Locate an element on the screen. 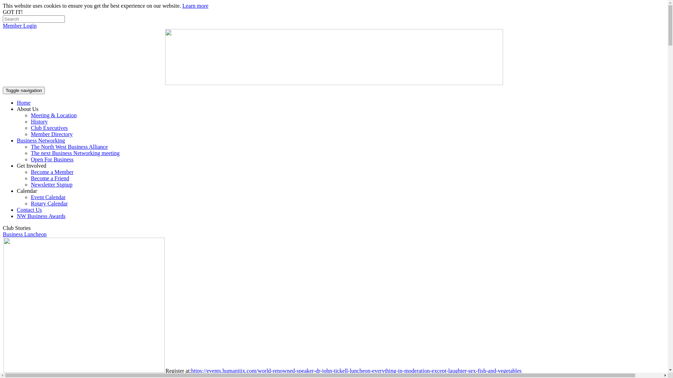  Open For Business is located at coordinates (52, 159).